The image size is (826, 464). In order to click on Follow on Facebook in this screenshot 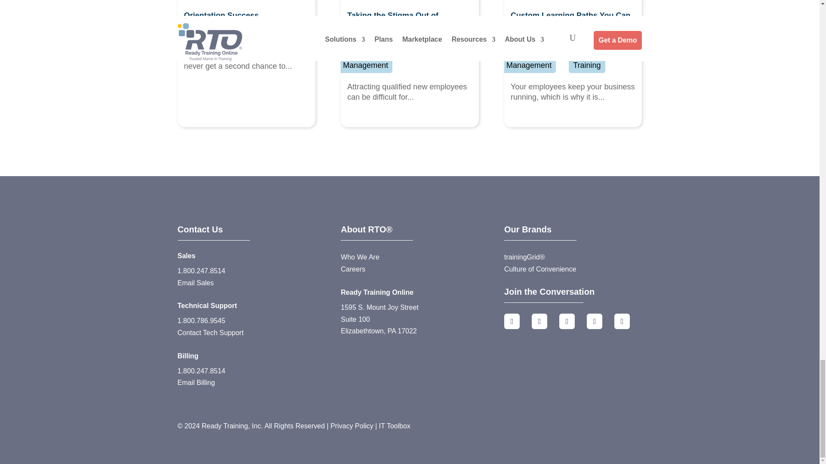, I will do `click(512, 321)`.